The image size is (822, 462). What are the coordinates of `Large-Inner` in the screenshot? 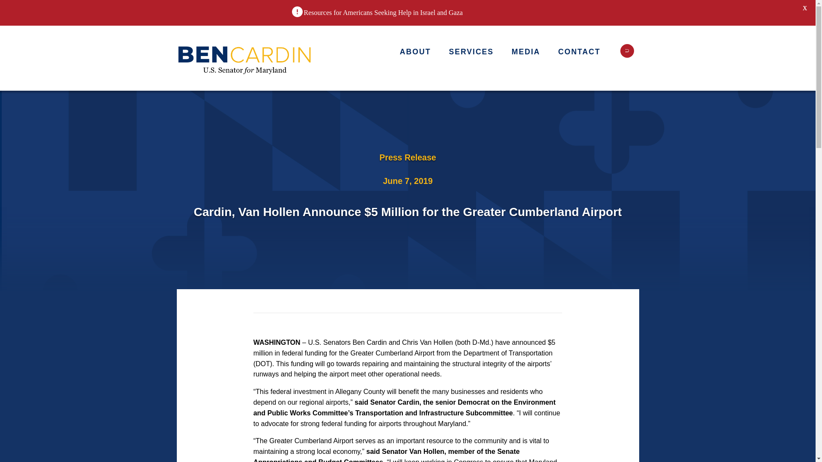 It's located at (245, 58).